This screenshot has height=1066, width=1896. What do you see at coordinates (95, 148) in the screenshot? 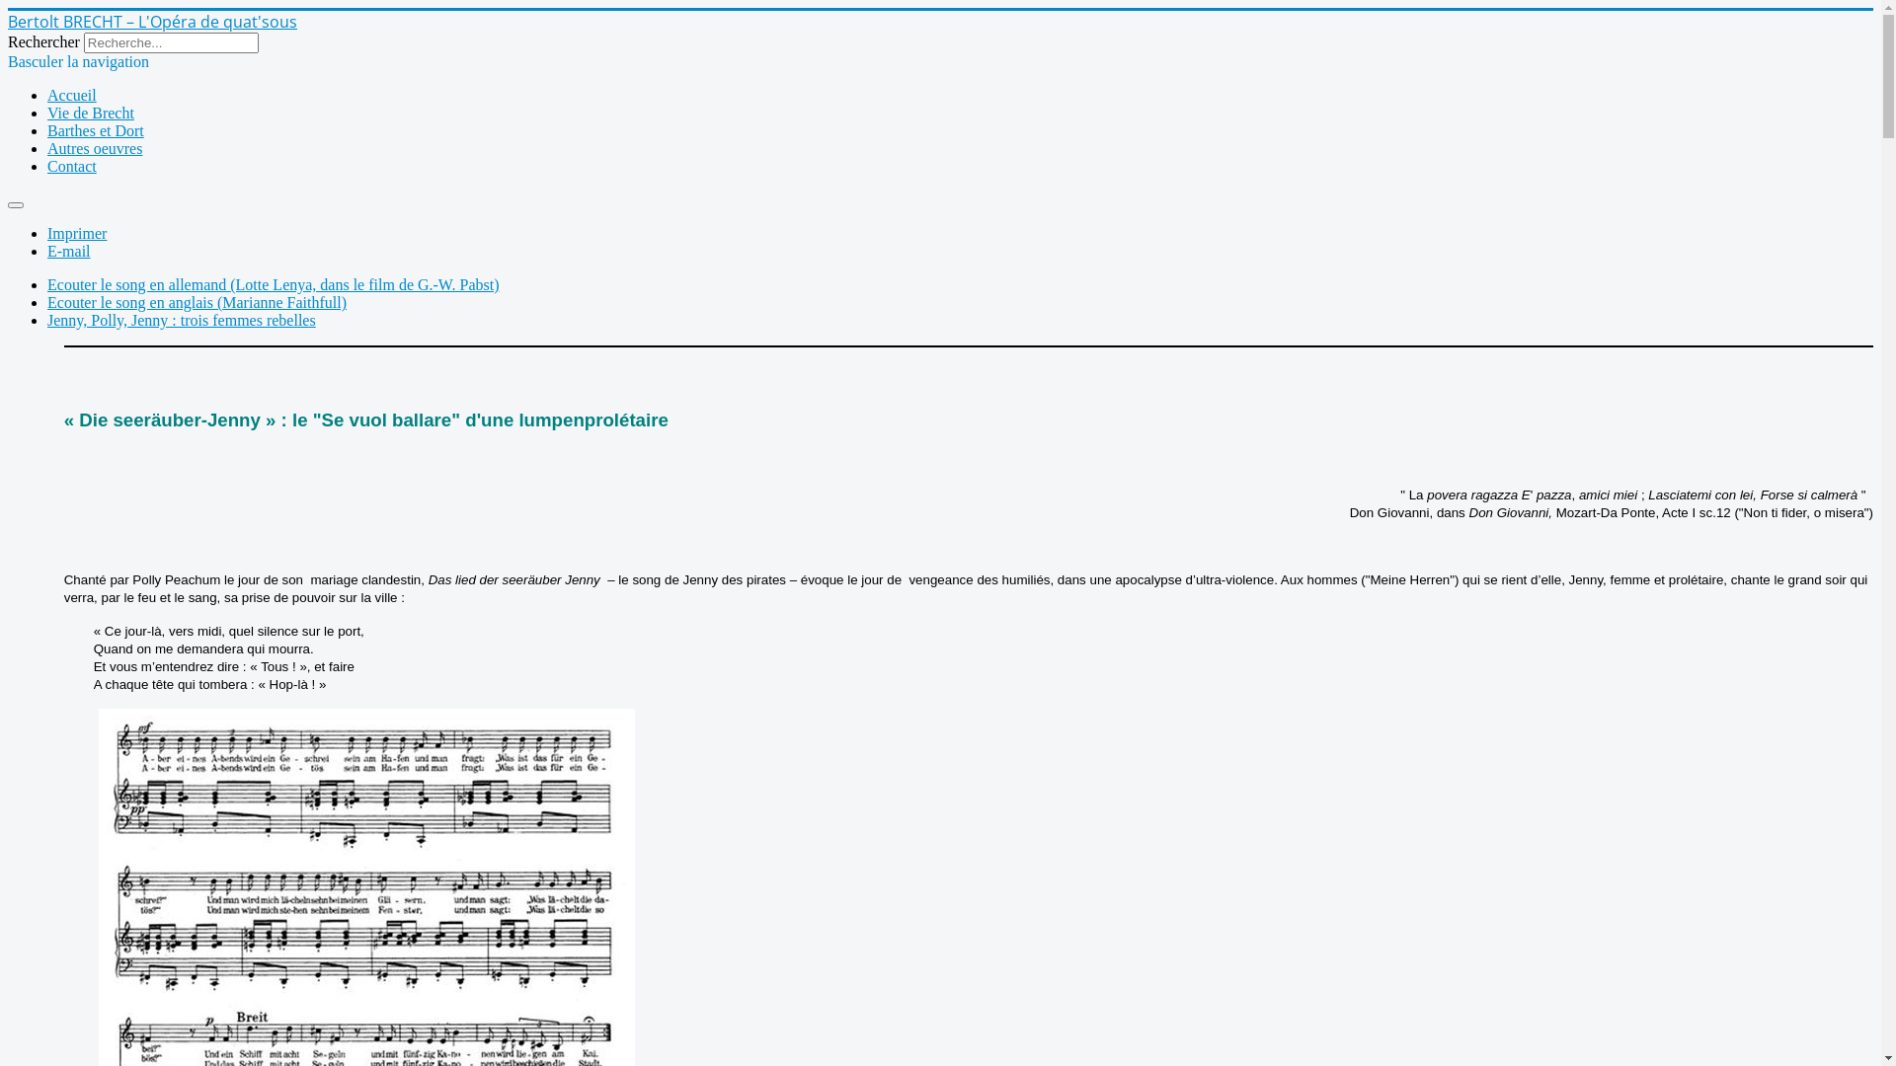
I see `Autres oeuvres` at bounding box center [95, 148].